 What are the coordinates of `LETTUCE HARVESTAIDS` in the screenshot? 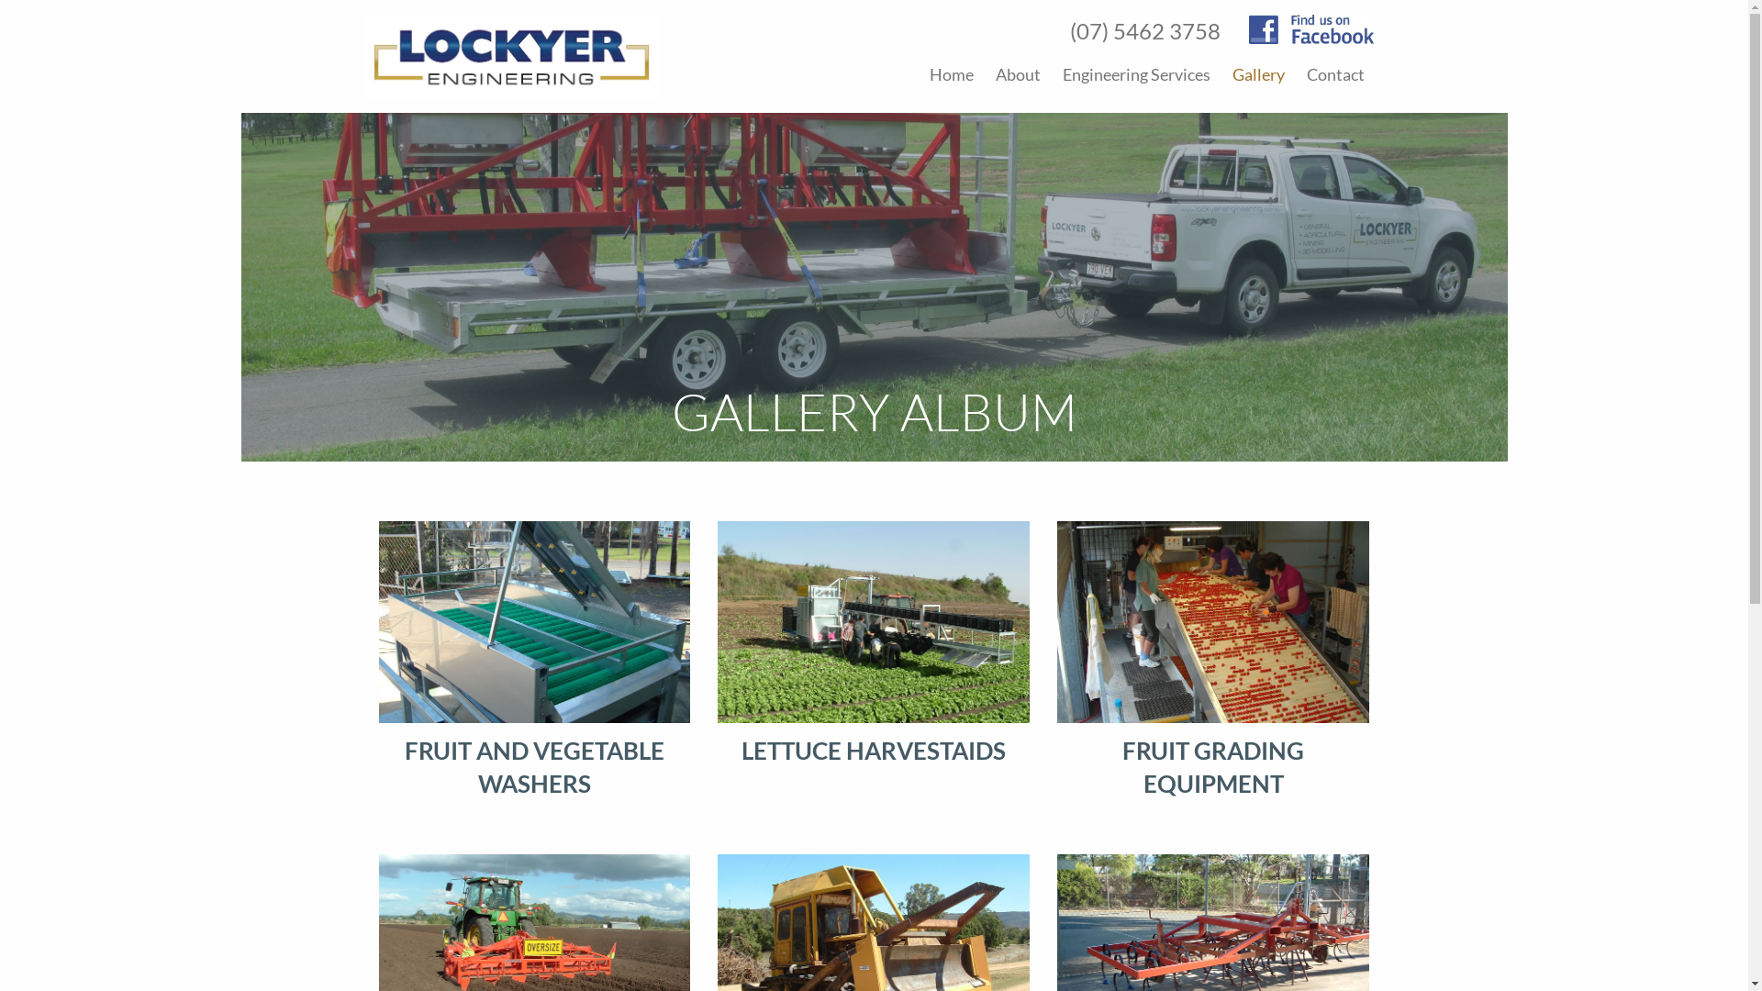 It's located at (874, 644).